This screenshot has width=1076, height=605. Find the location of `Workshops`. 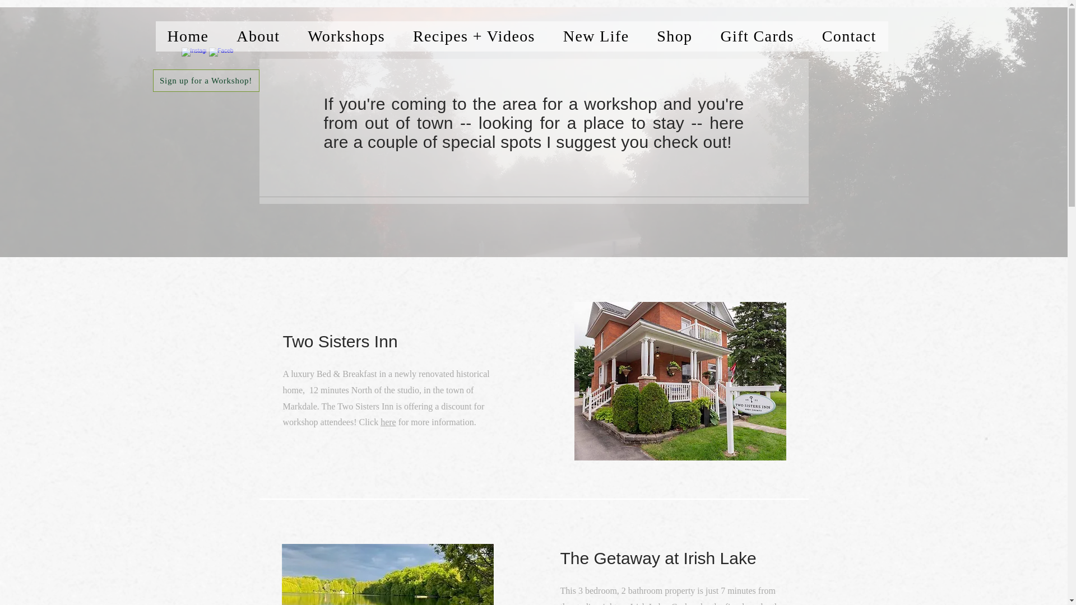

Workshops is located at coordinates (346, 36).